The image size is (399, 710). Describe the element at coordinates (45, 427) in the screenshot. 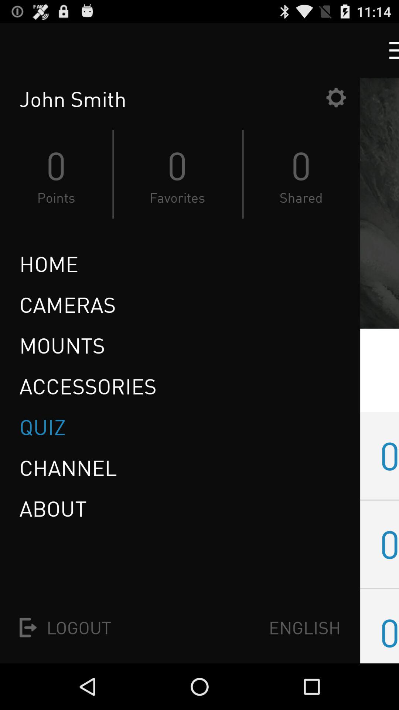

I see `swipe until quiz  icon` at that location.